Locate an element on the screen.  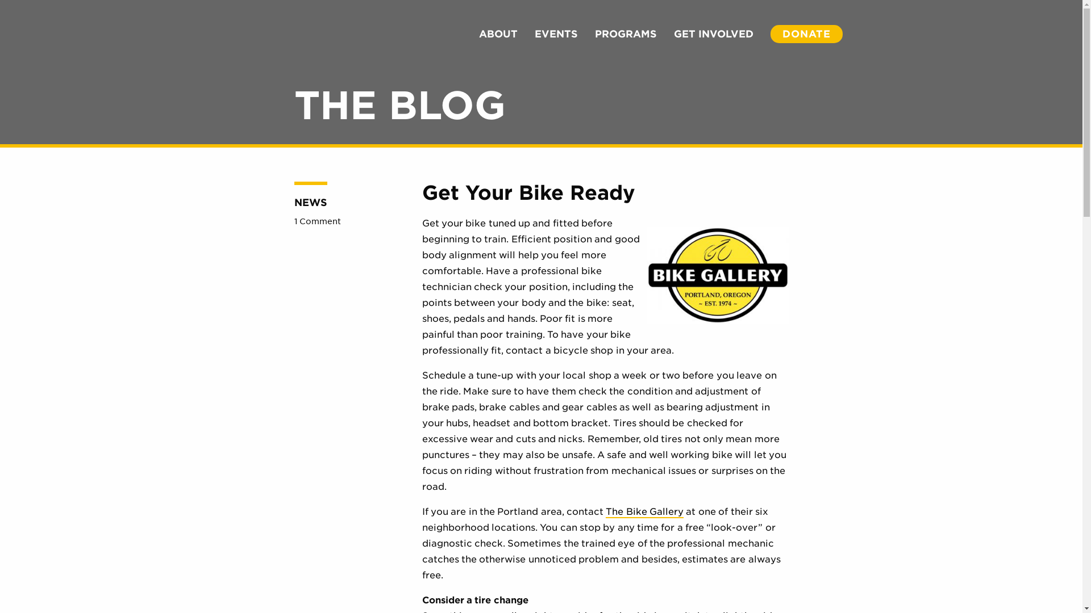
THE BLOG is located at coordinates (400, 104).